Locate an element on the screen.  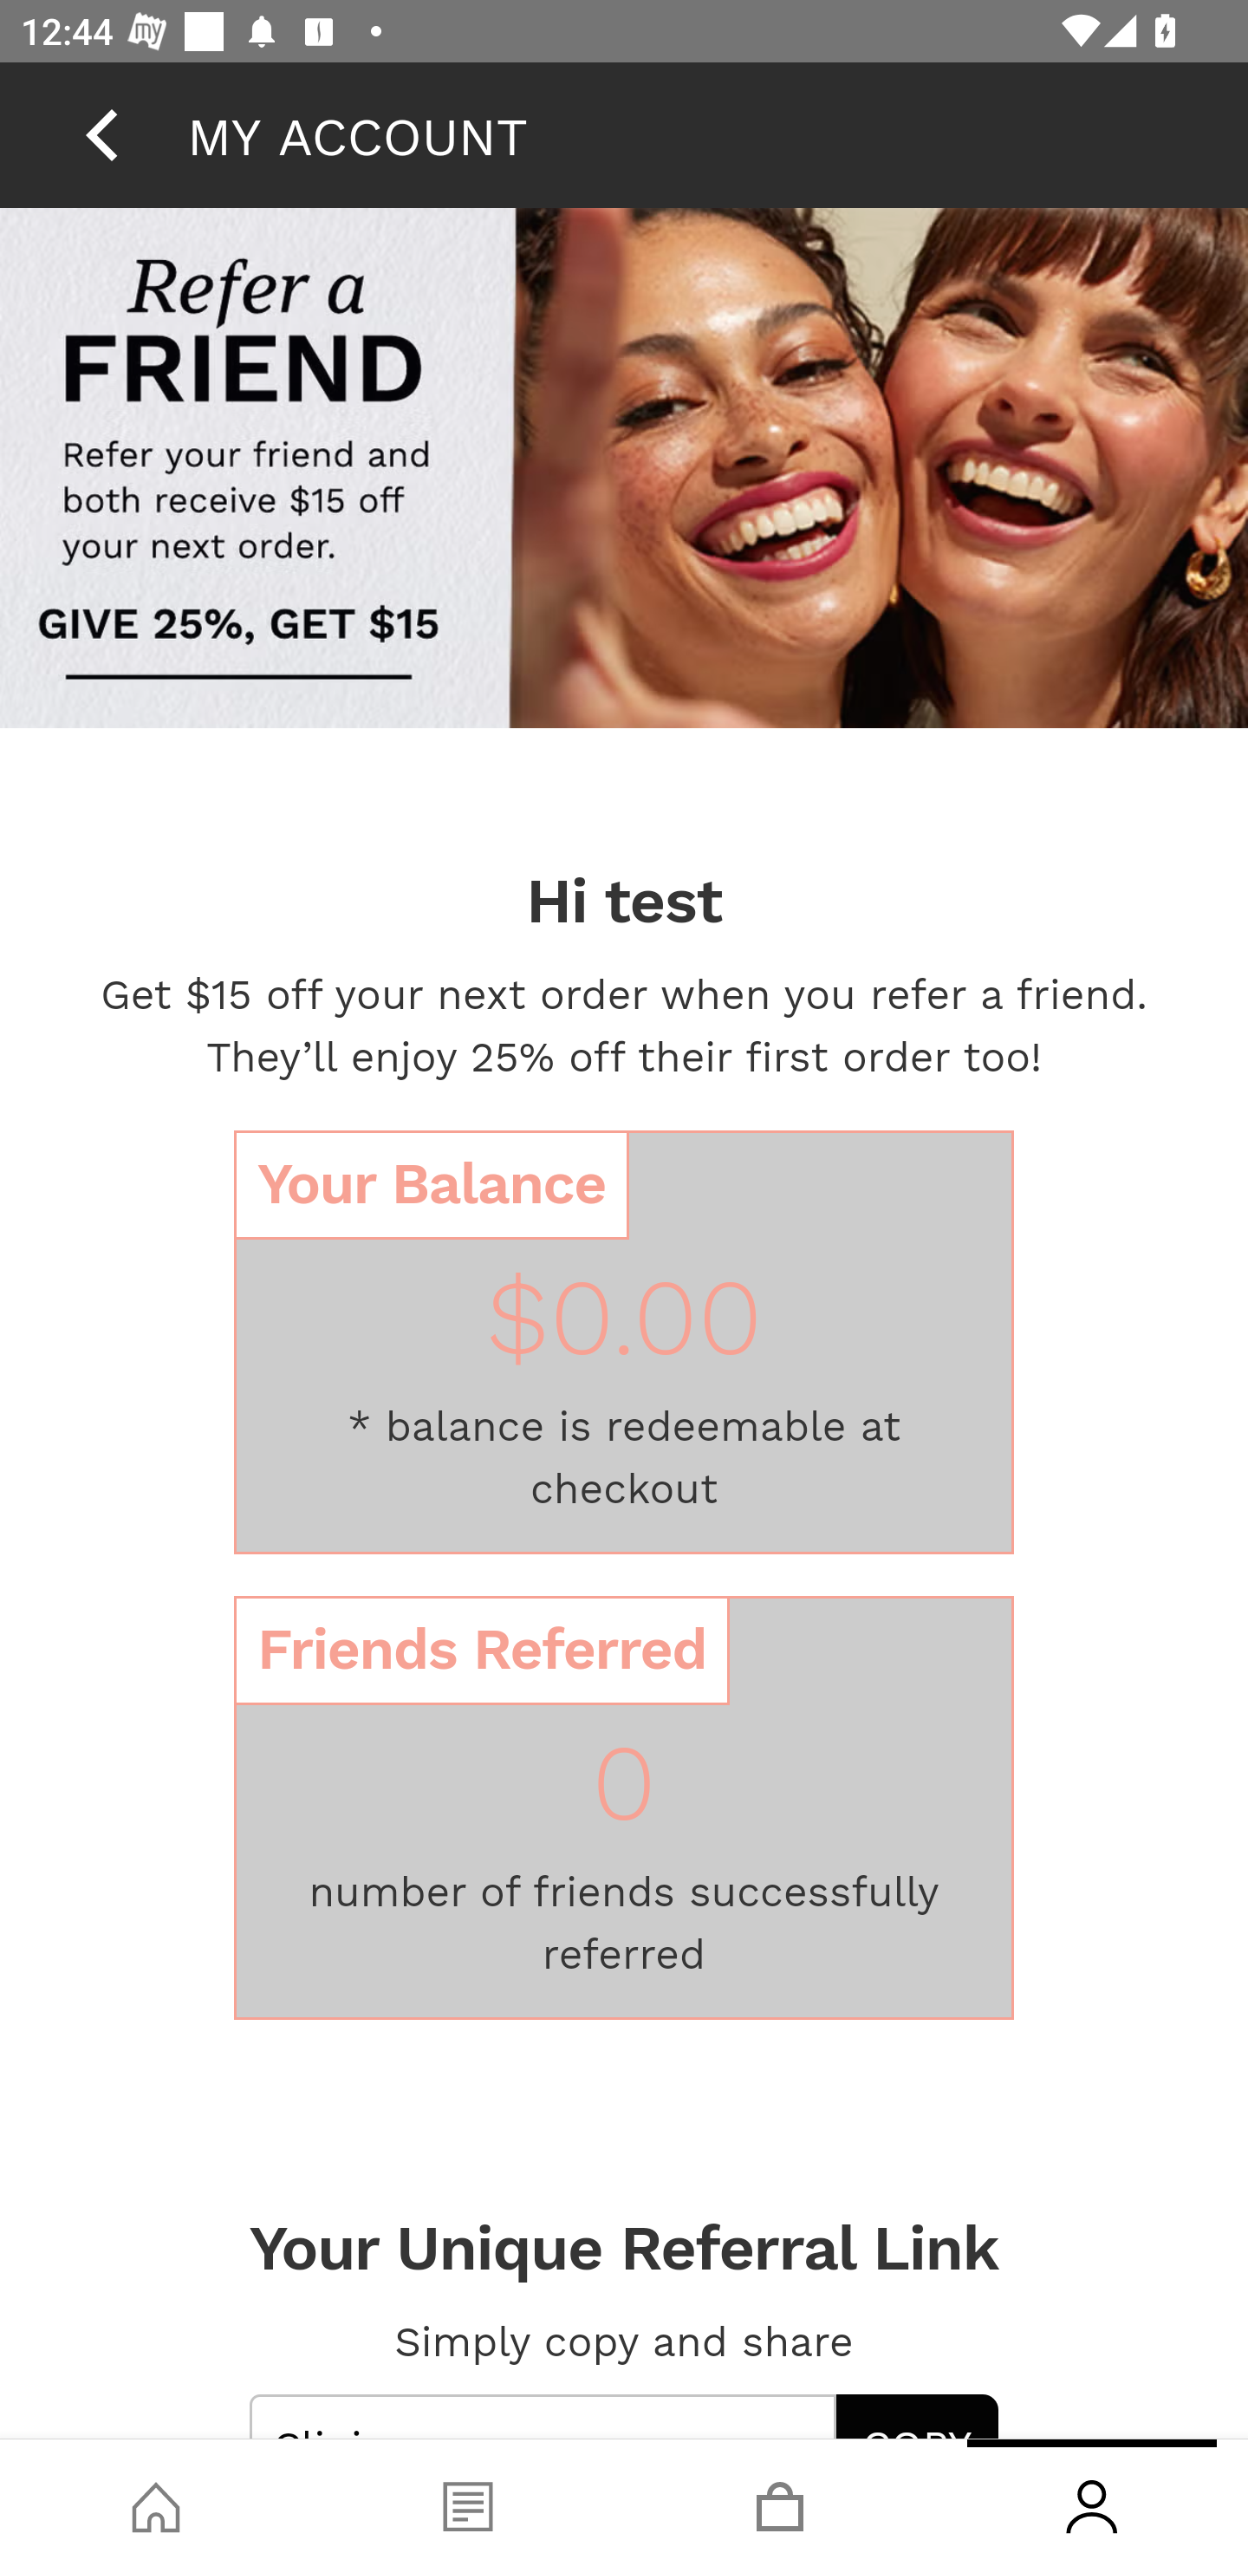
raf is located at coordinates (624, 472).